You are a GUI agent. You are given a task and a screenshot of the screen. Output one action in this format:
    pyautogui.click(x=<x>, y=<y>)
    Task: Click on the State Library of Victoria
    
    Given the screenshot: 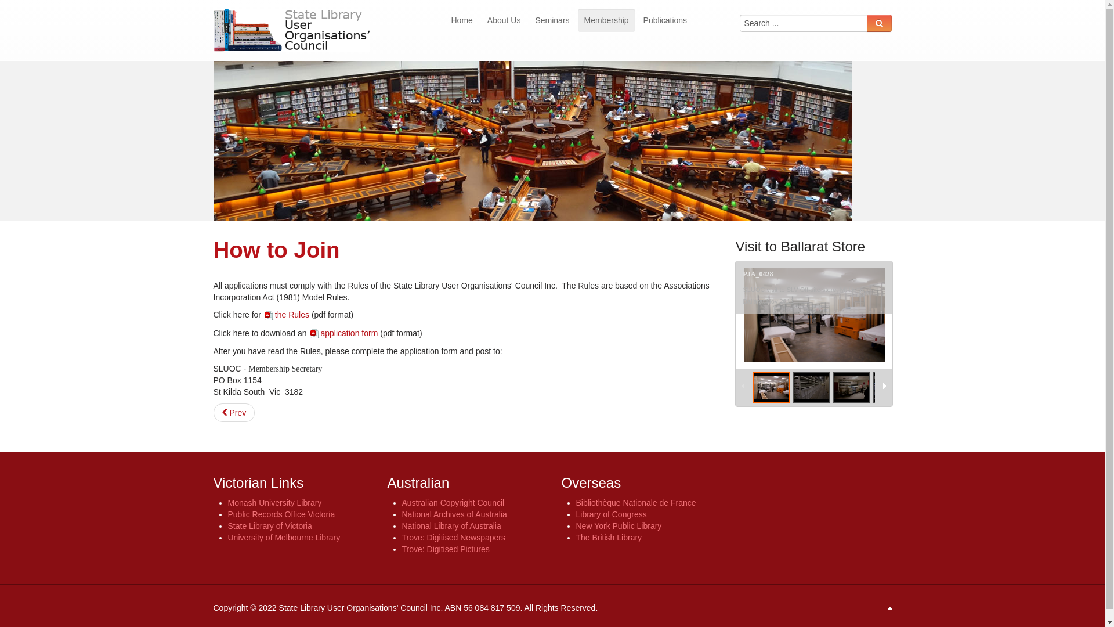 What is the action you would take?
    pyautogui.click(x=269, y=526)
    